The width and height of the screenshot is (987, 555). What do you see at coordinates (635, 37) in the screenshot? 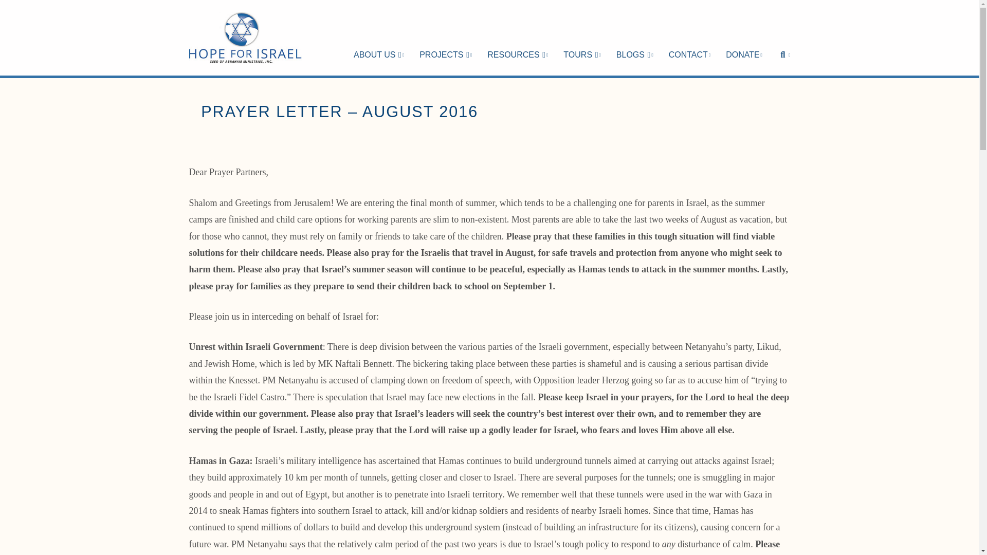
I see `BLOGS` at bounding box center [635, 37].